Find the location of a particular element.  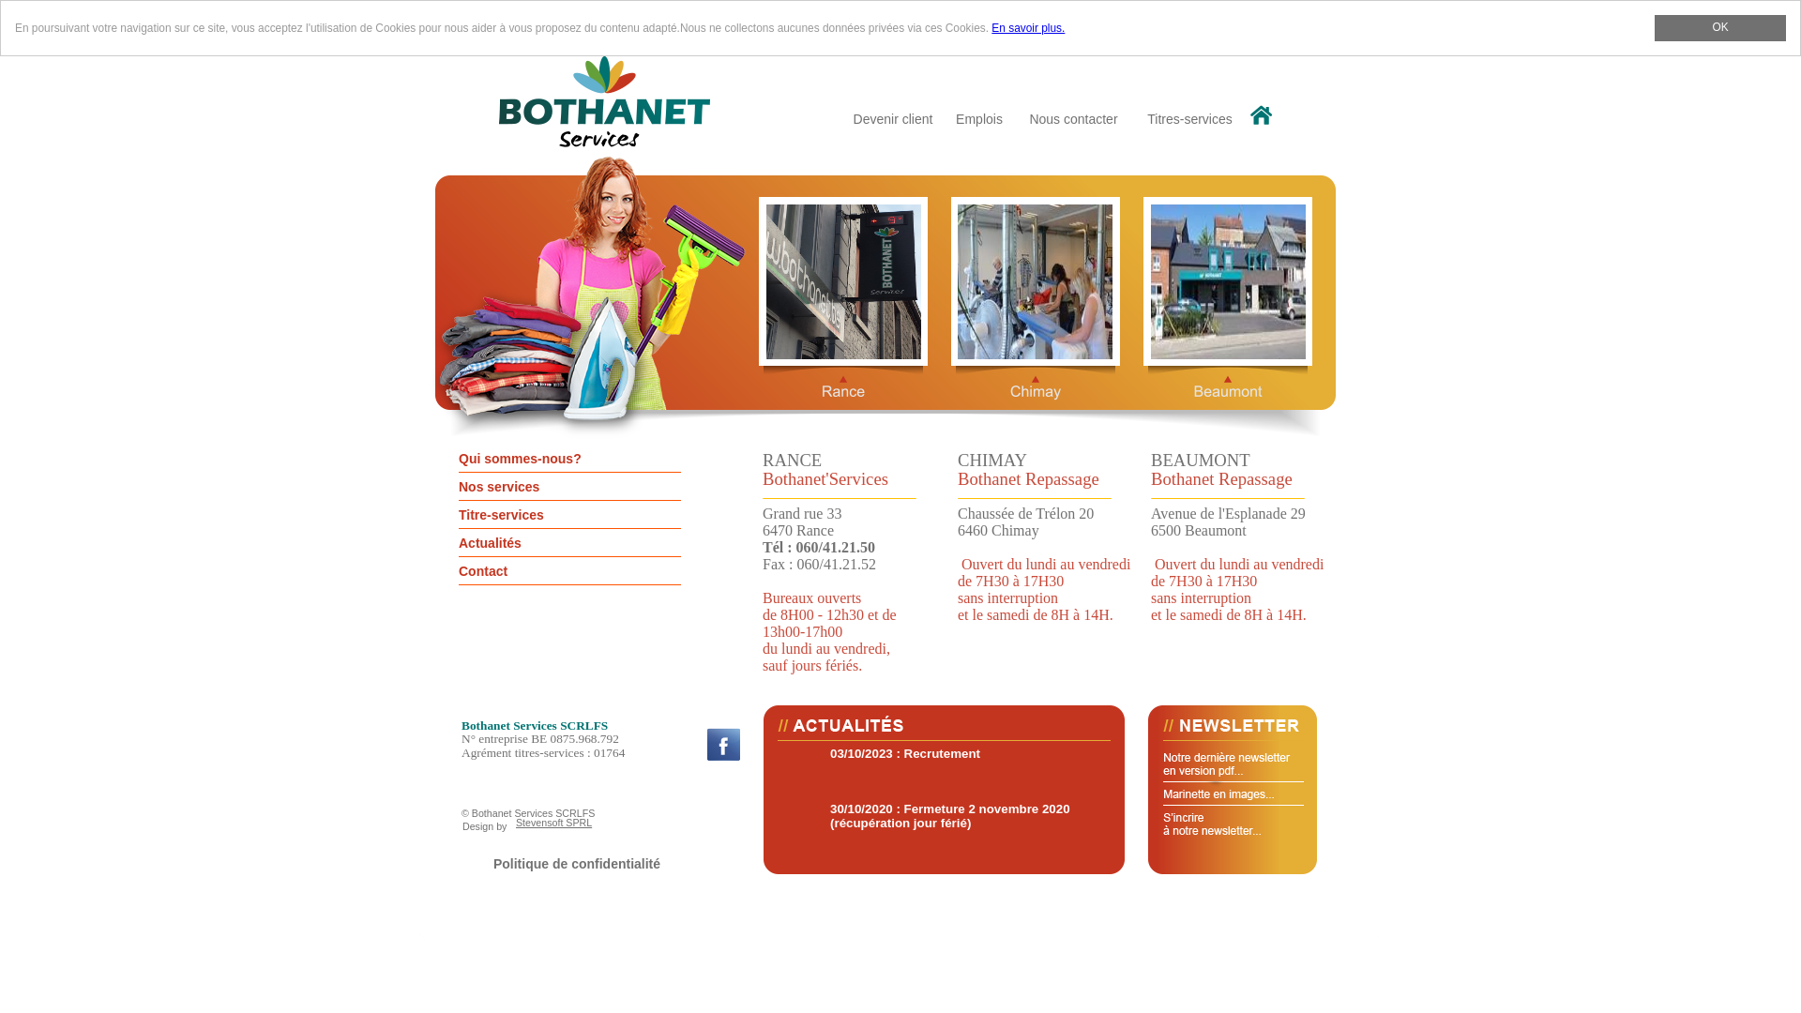

Titres-services is located at coordinates (1189, 119).